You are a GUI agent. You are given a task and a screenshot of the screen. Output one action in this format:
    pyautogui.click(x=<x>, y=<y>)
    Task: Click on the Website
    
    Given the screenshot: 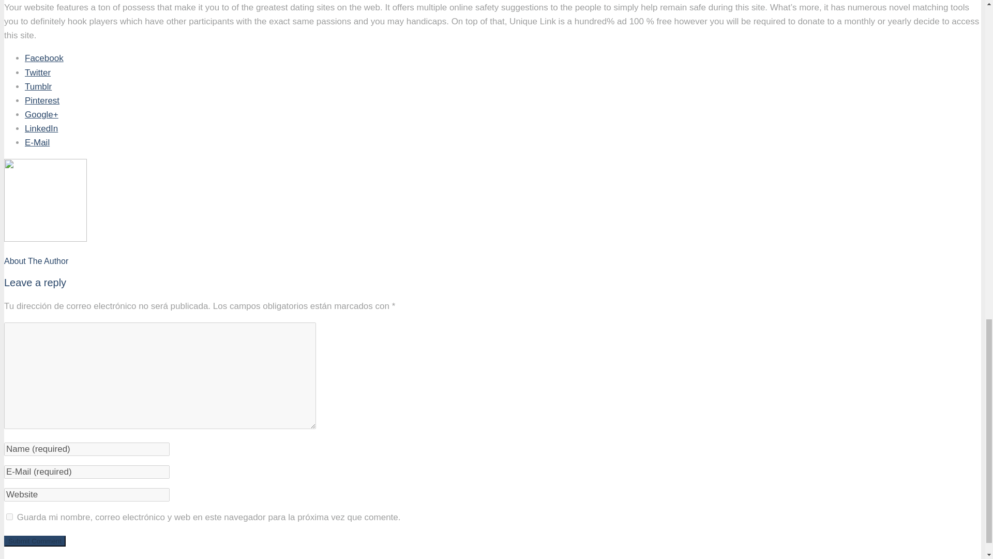 What is the action you would take?
    pyautogui.click(x=87, y=494)
    